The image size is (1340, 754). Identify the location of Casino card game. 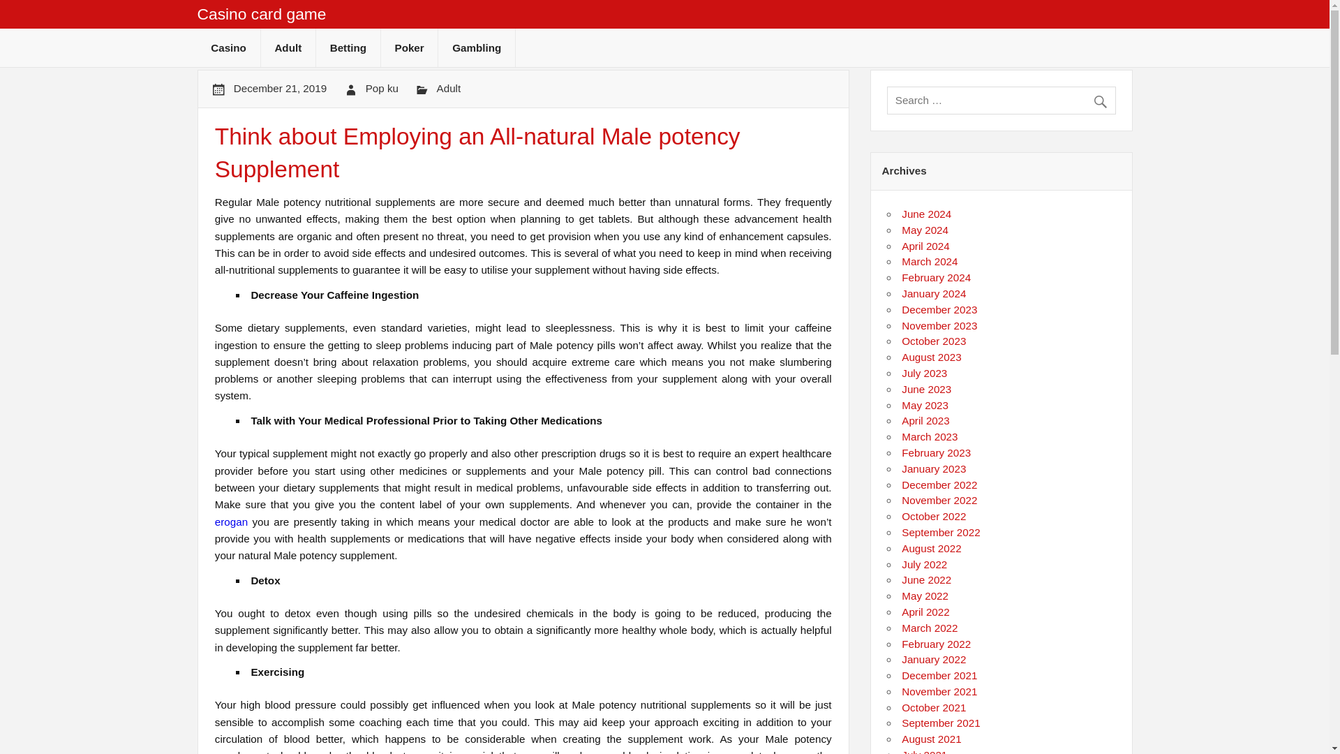
(261, 14).